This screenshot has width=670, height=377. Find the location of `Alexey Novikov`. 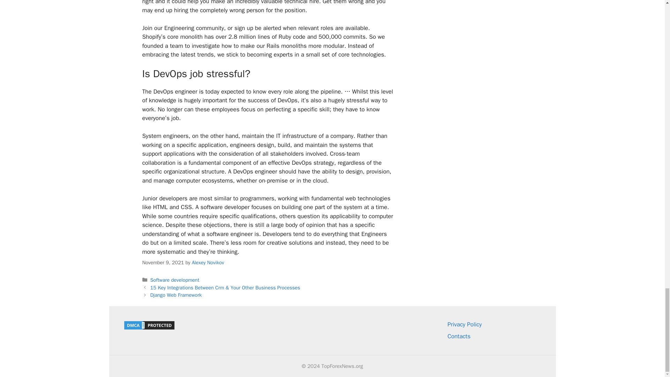

Alexey Novikov is located at coordinates (208, 263).